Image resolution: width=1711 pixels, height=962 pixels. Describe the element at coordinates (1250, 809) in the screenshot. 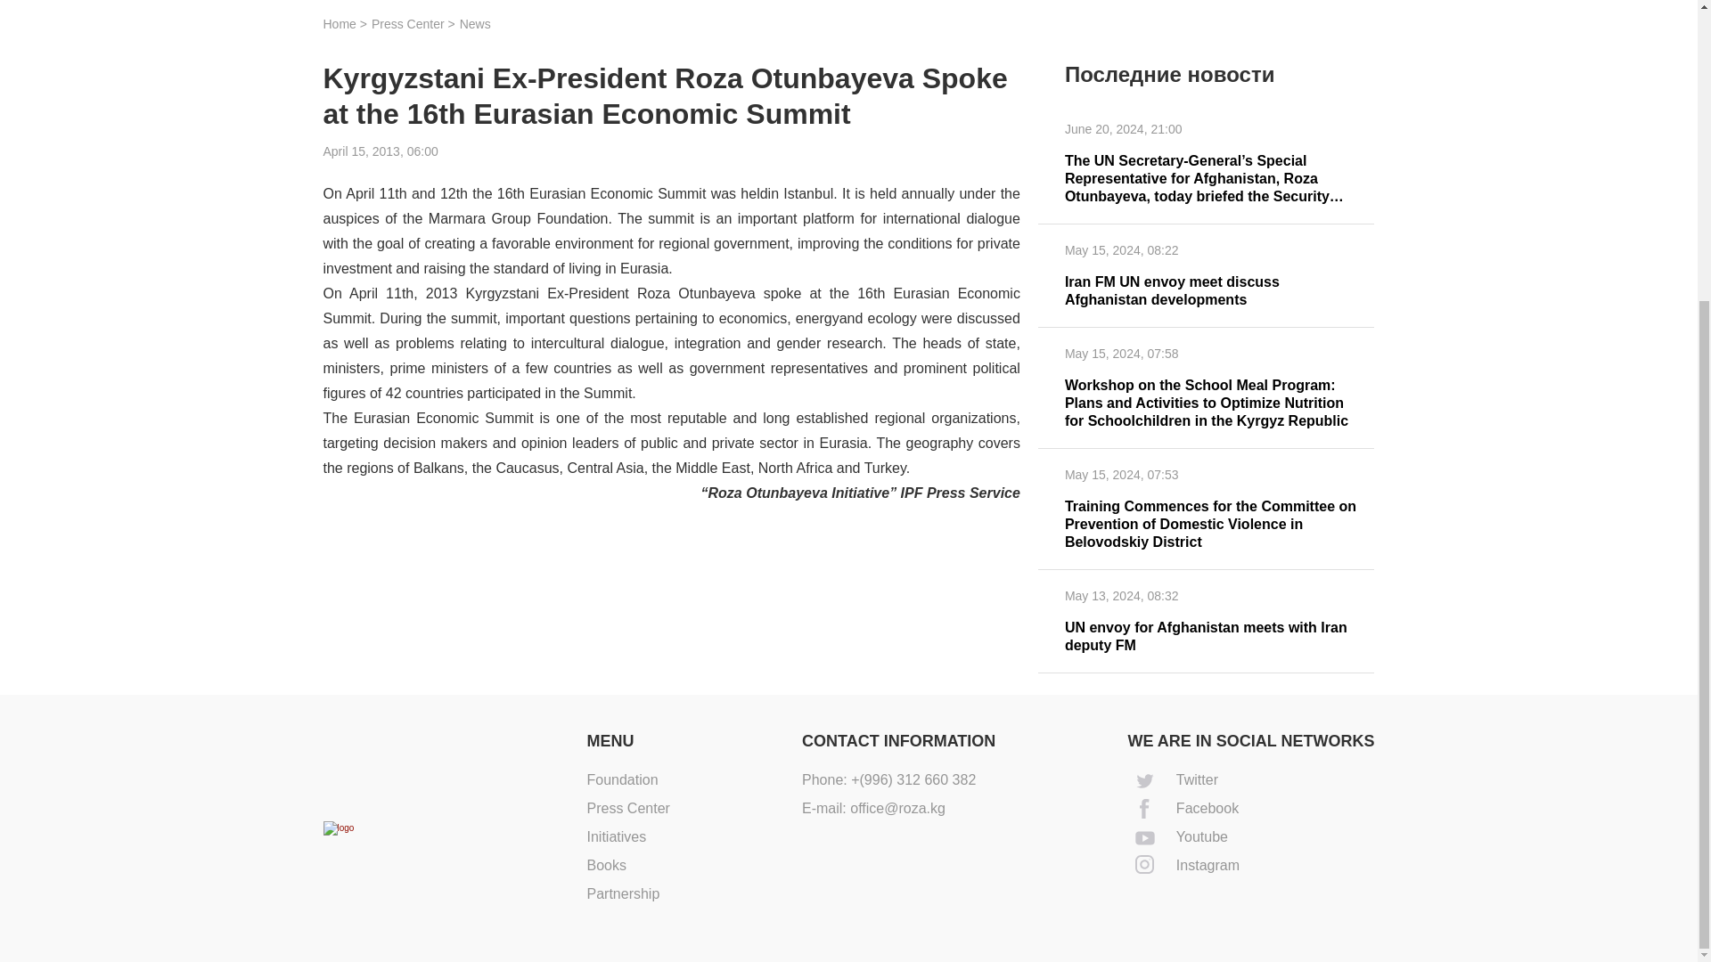

I see `Facebook` at that location.